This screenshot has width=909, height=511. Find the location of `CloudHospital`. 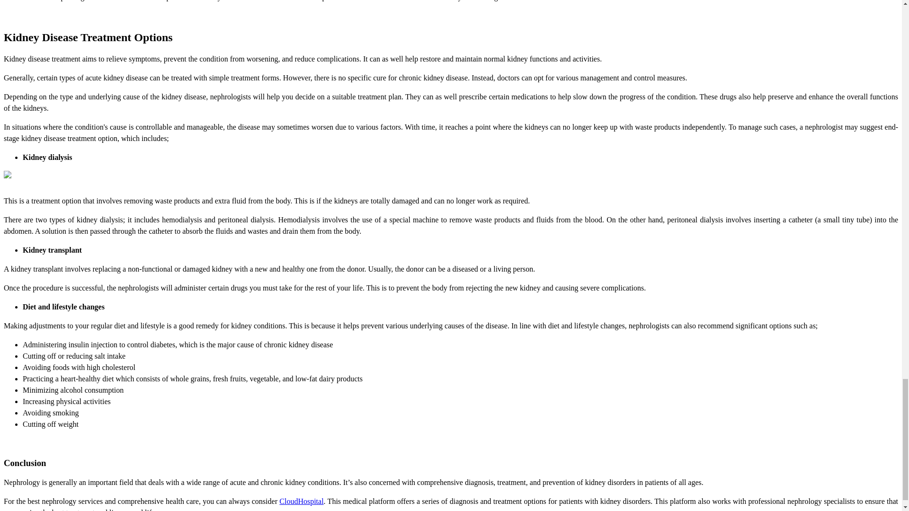

CloudHospital is located at coordinates (301, 501).